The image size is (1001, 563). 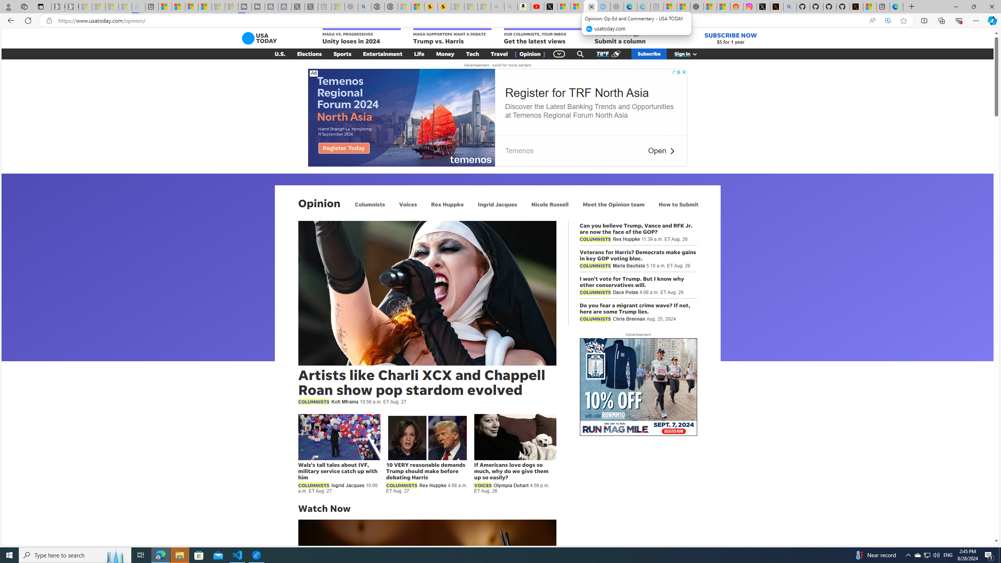 What do you see at coordinates (872, 21) in the screenshot?
I see `Read aloud this page (Ctrl+Shift+U)` at bounding box center [872, 21].